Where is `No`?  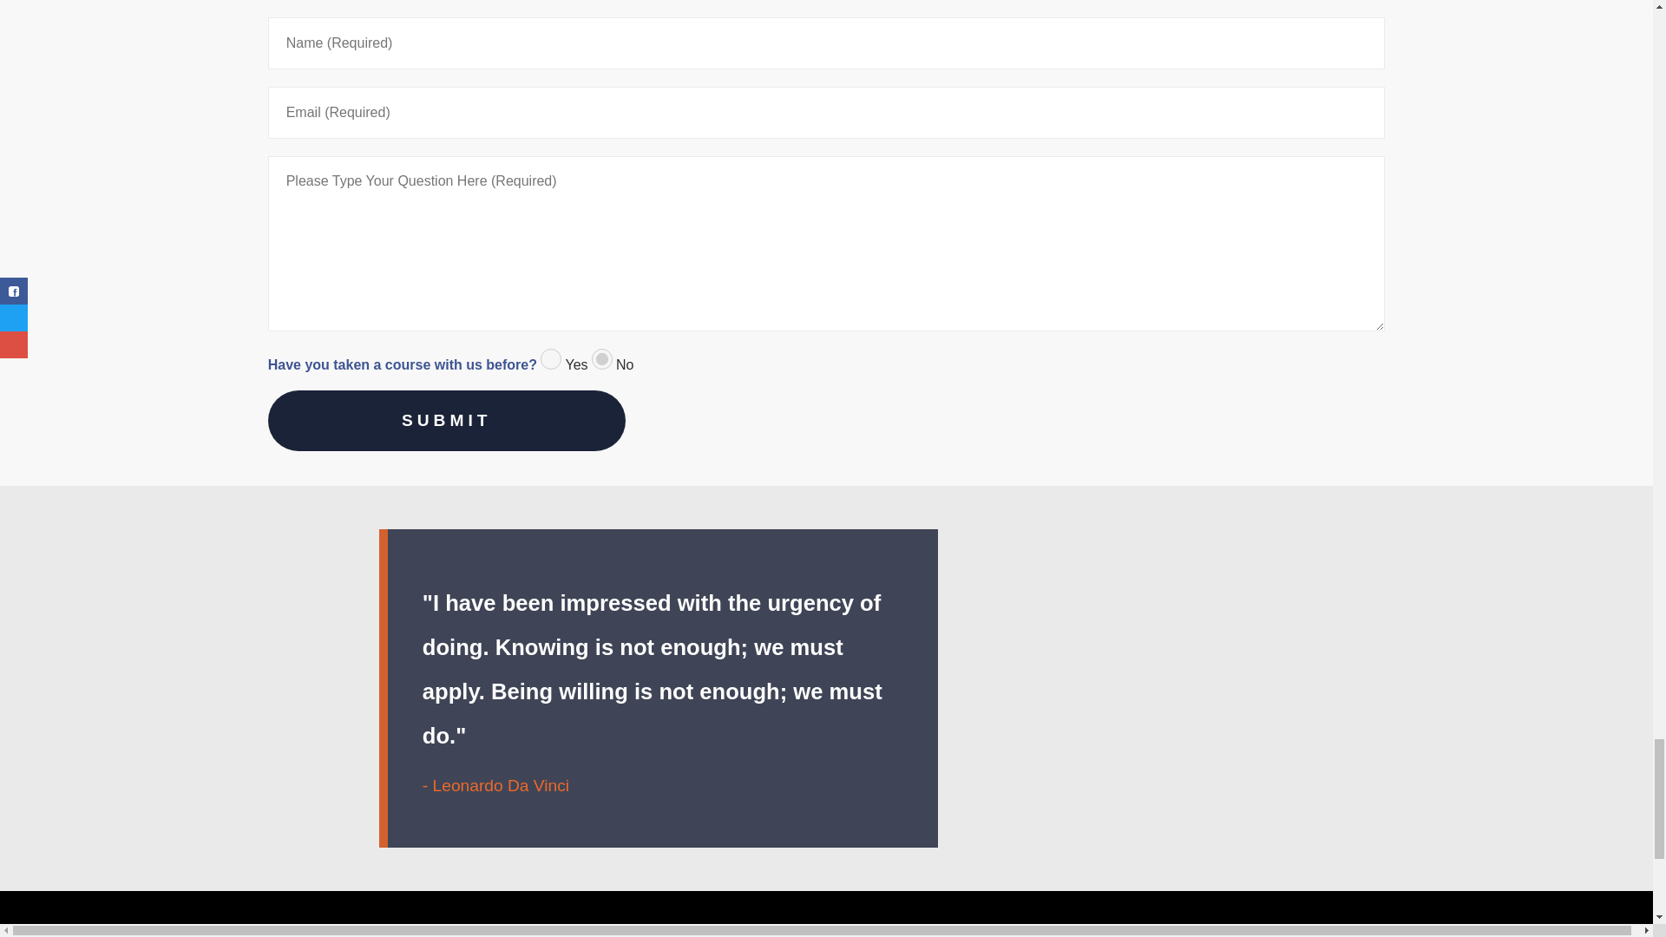
No is located at coordinates (602, 358).